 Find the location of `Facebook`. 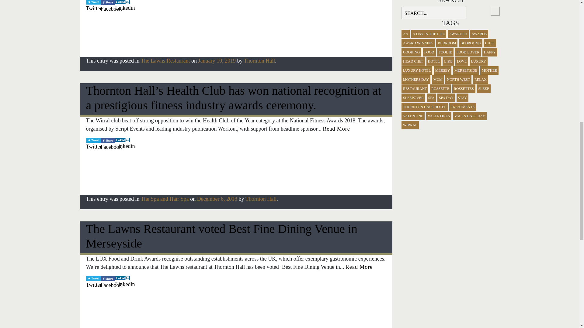

Facebook is located at coordinates (108, 7).